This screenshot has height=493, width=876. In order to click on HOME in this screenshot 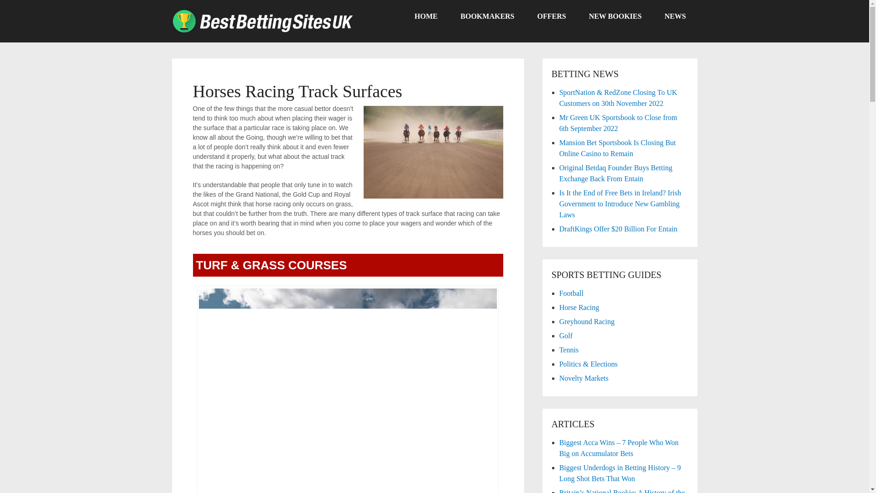, I will do `click(426, 16)`.